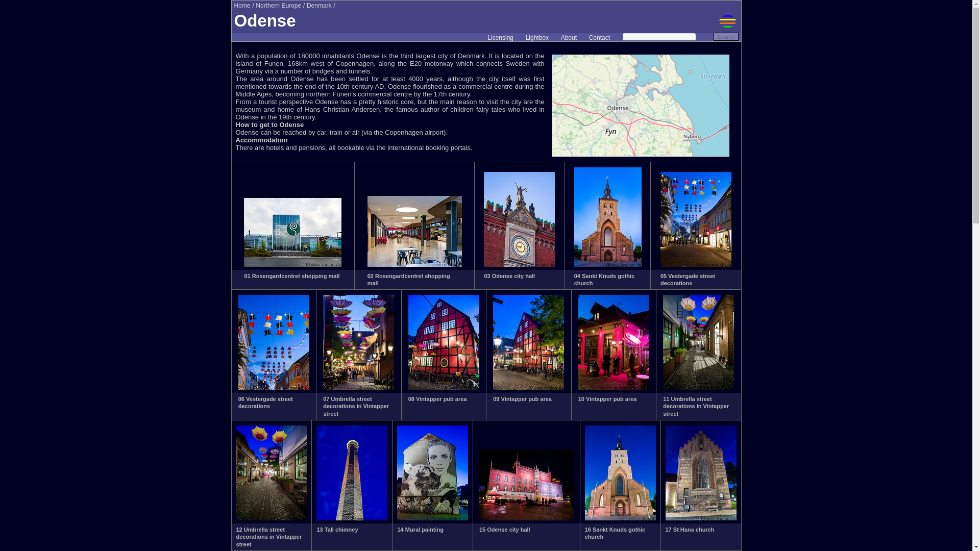  Describe the element at coordinates (432, 518) in the screenshot. I see `Image DK92153 - click to enlarge` at that location.